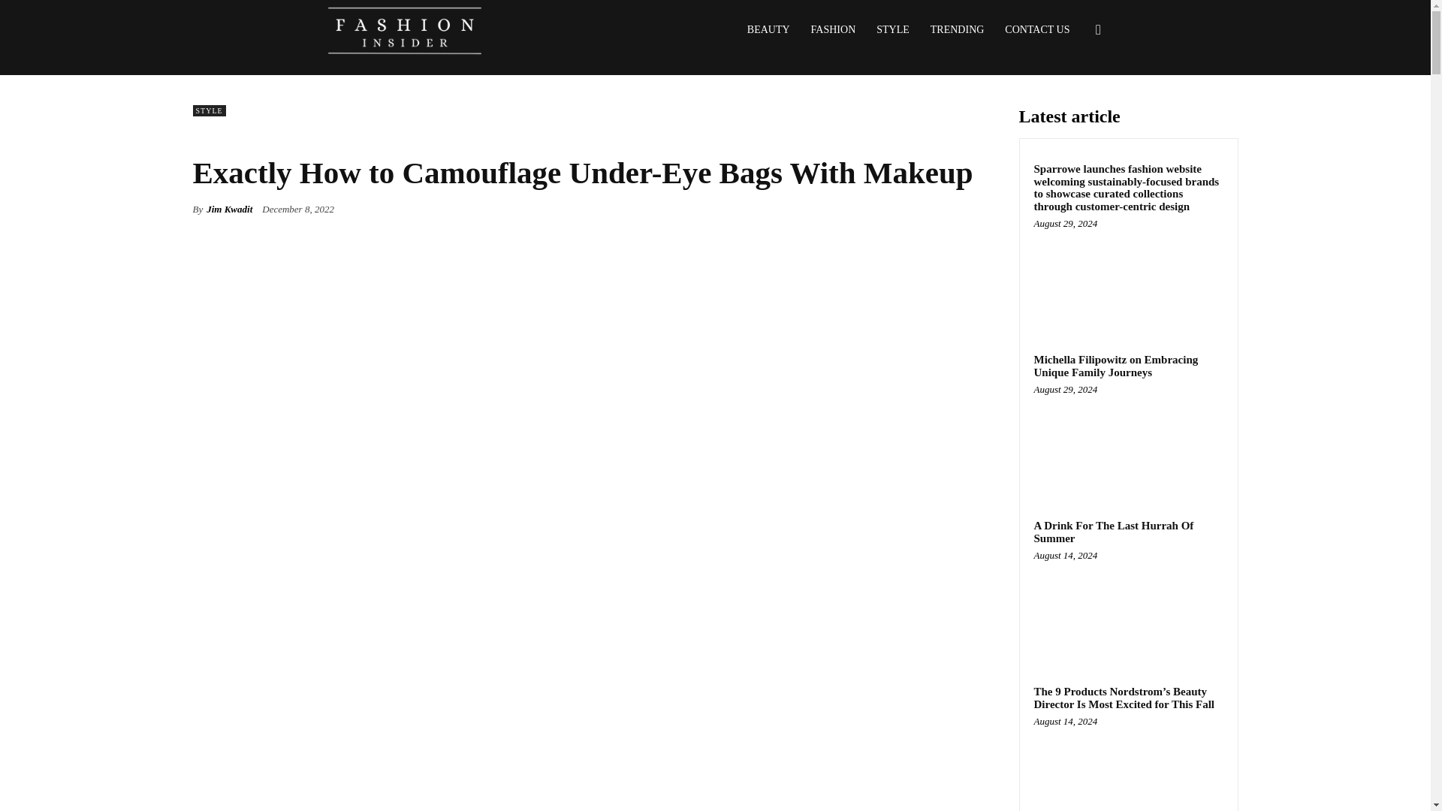  Describe the element at coordinates (957, 30) in the screenshot. I see `TRENDING` at that location.